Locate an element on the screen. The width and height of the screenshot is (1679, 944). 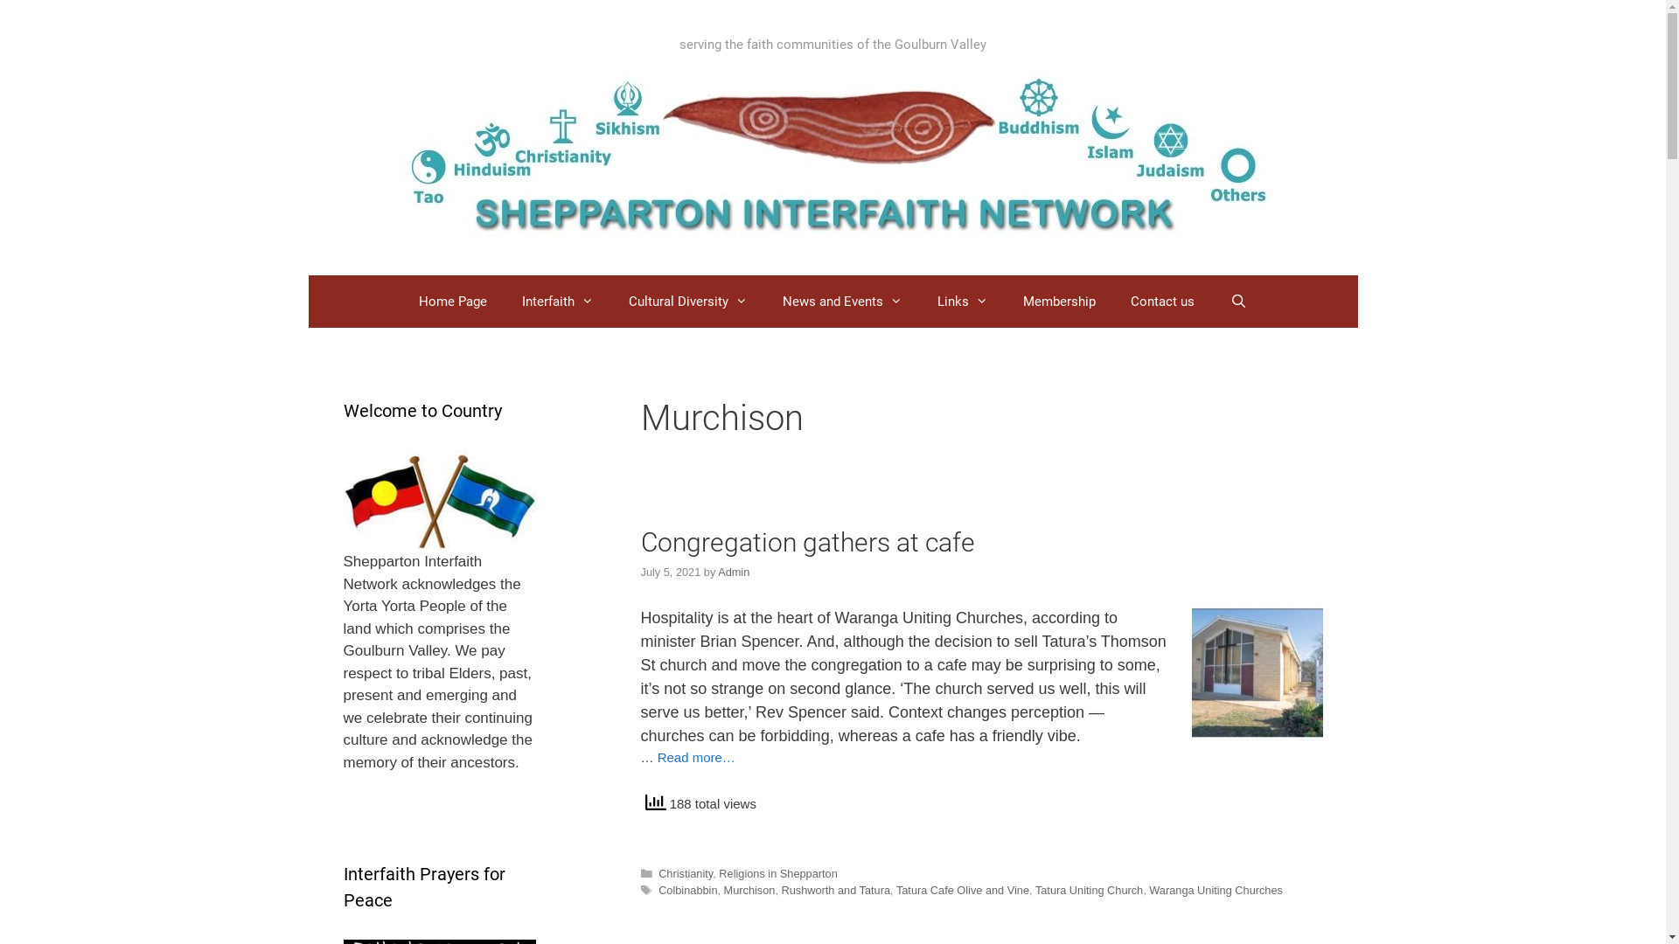
Interfaith is located at coordinates (558, 301).